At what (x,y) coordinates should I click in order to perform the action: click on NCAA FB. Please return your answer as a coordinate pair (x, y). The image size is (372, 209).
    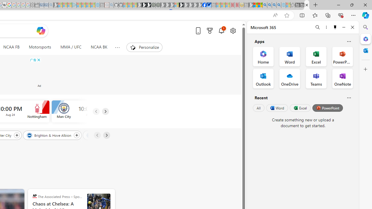
    Looking at the image, I should click on (11, 47).